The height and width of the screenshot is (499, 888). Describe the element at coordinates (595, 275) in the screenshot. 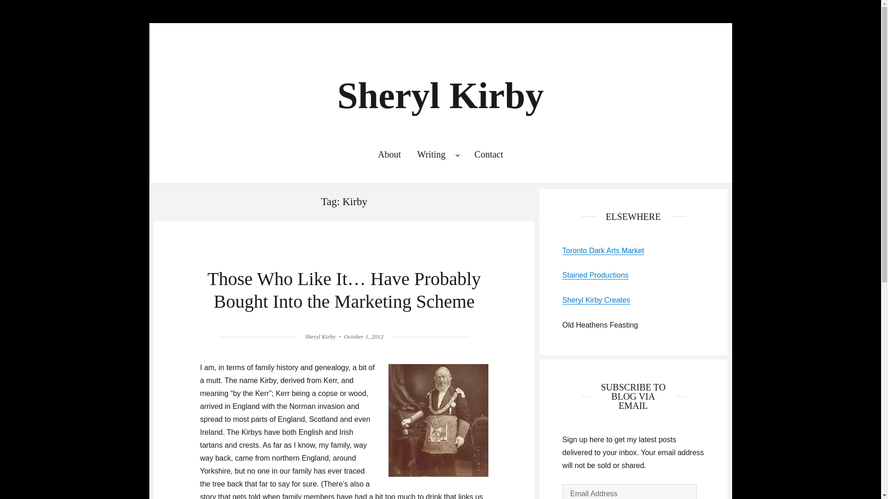

I see `Stained Productions` at that location.